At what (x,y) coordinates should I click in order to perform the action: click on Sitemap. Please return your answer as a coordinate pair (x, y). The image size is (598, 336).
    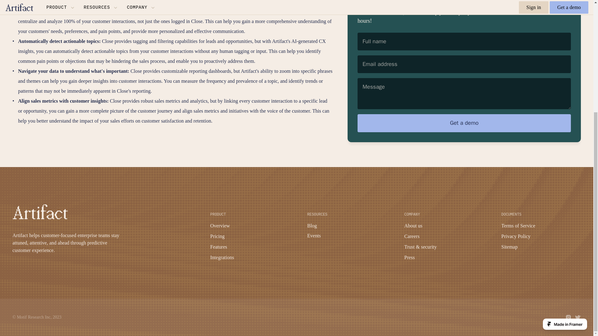
    Looking at the image, I should click on (510, 247).